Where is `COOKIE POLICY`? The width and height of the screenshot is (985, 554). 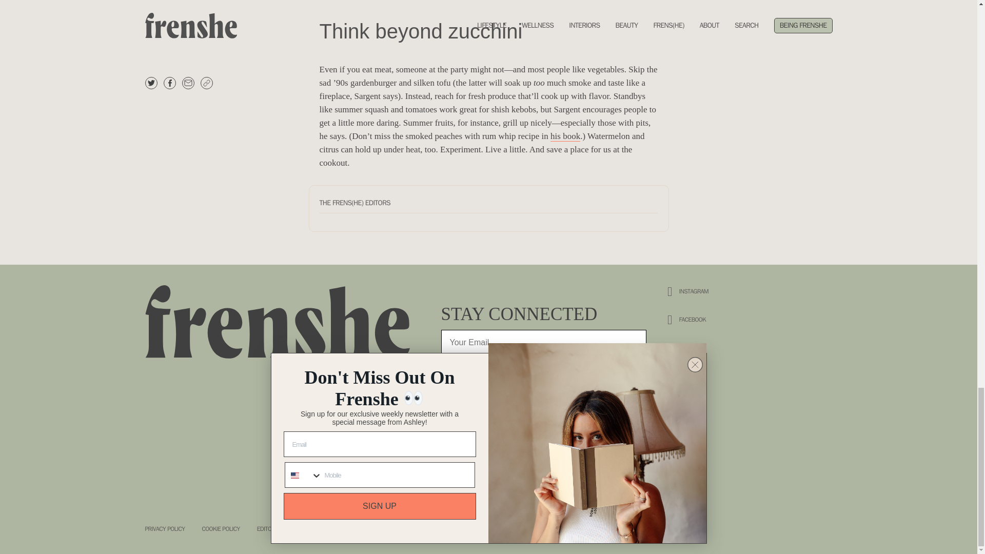 COOKIE POLICY is located at coordinates (221, 528).